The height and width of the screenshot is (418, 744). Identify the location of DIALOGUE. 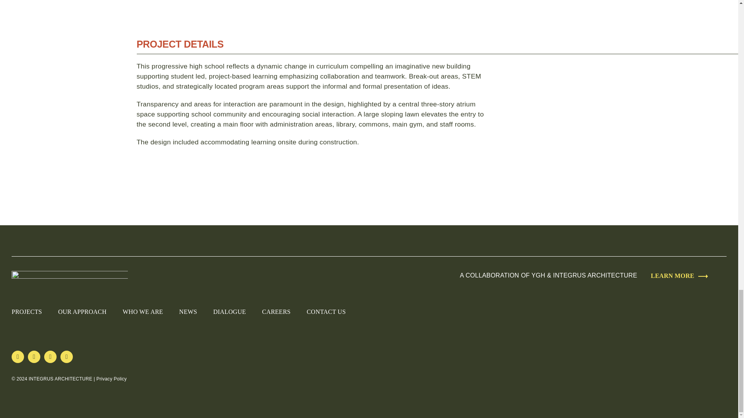
(229, 312).